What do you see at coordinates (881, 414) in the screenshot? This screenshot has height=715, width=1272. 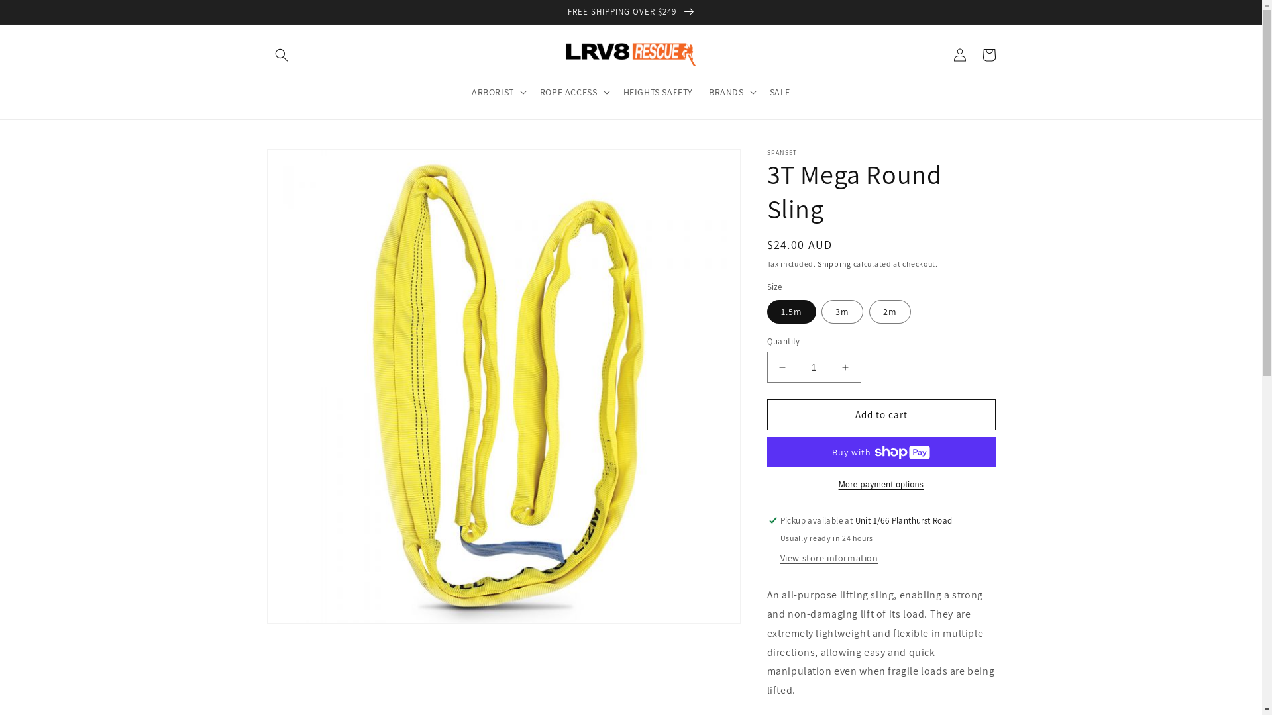 I see `Add to cart` at bounding box center [881, 414].